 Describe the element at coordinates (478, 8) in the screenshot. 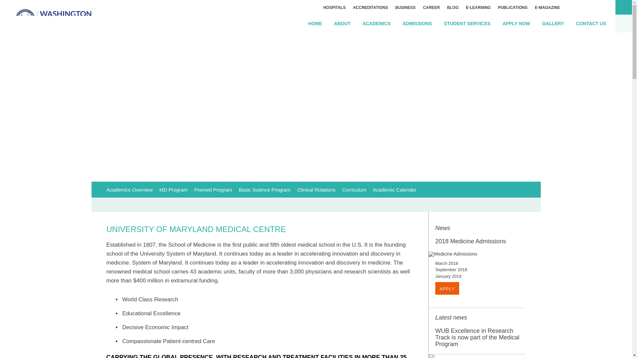

I see `E-LEARNING` at that location.